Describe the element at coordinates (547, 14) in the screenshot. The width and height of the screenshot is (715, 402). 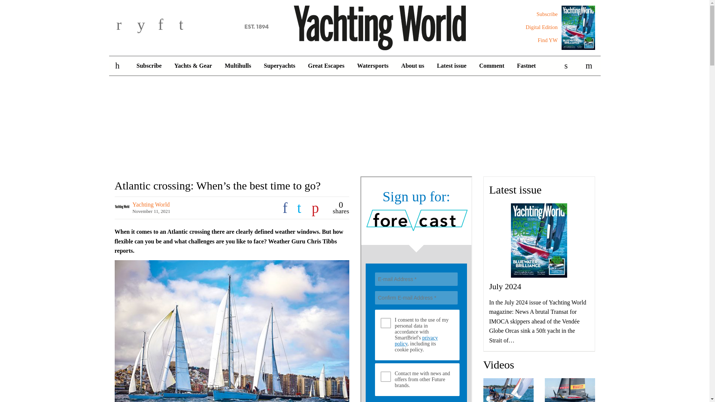
I see `Subscribe` at that location.